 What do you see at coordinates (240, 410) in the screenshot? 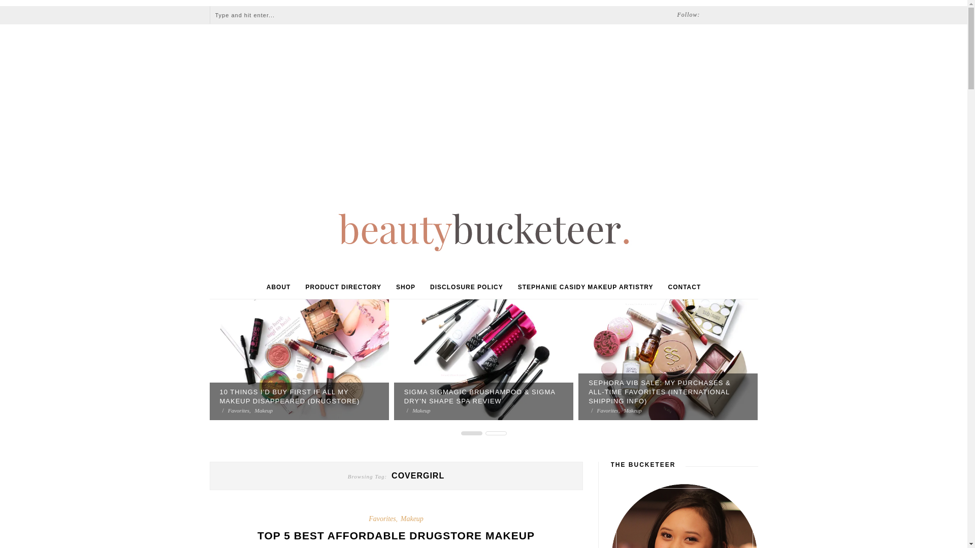
I see `Favorites` at bounding box center [240, 410].